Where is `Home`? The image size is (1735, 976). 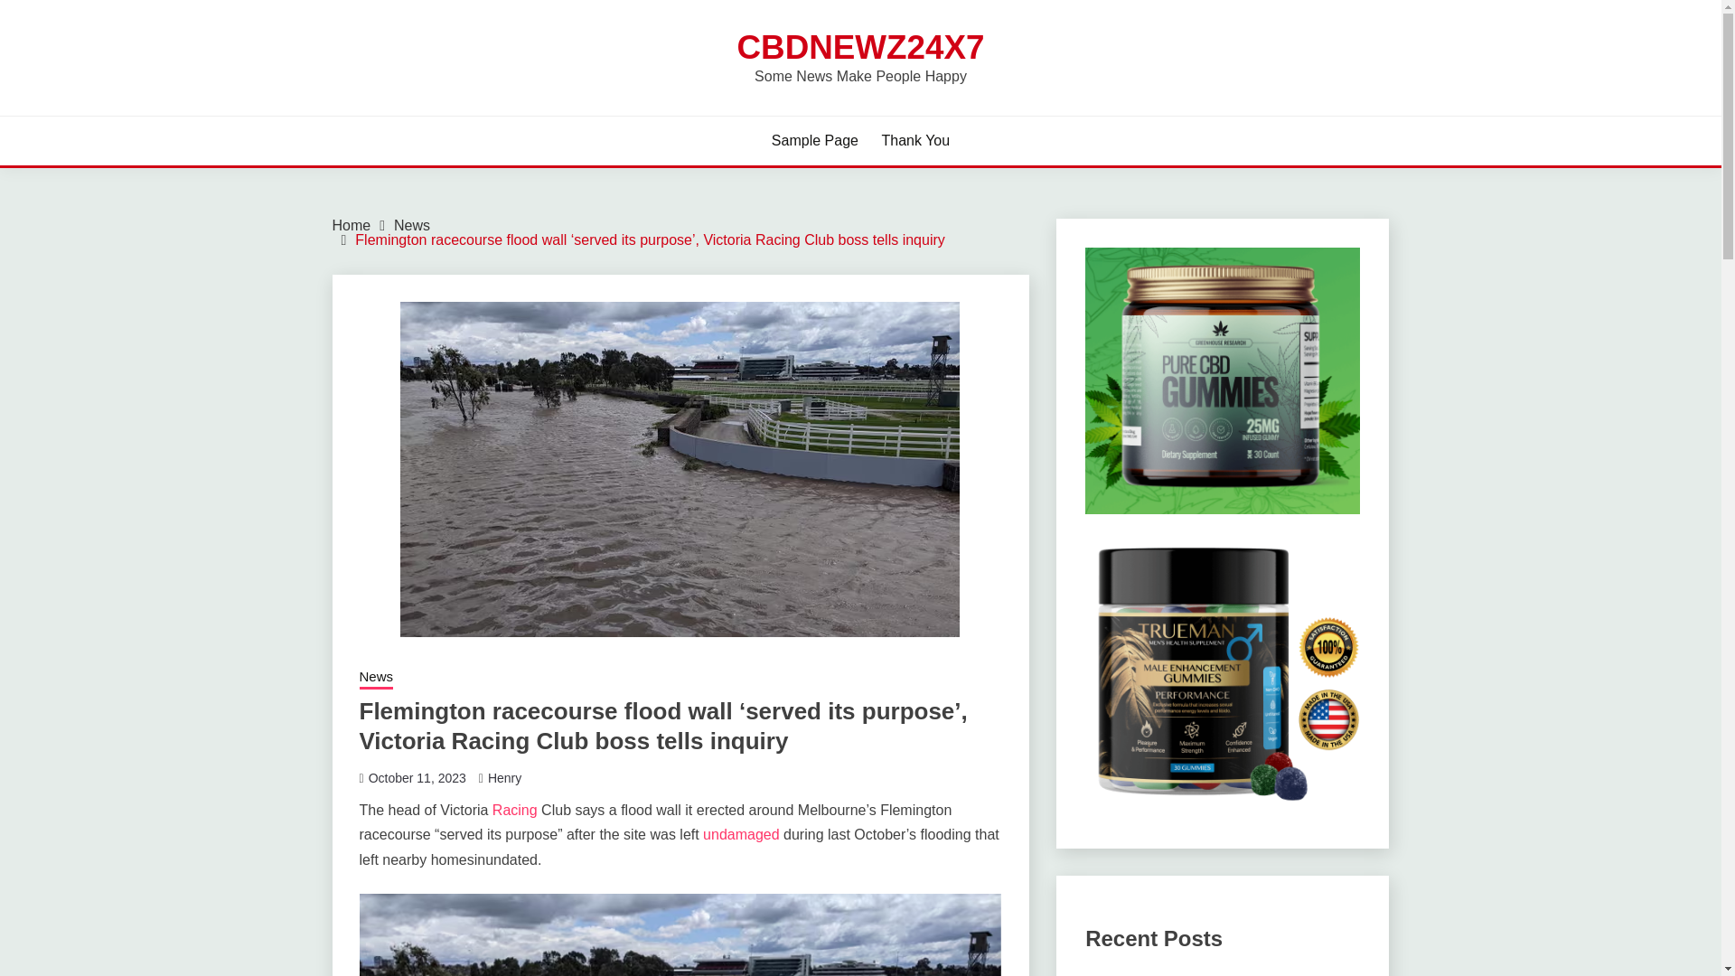 Home is located at coordinates (352, 225).